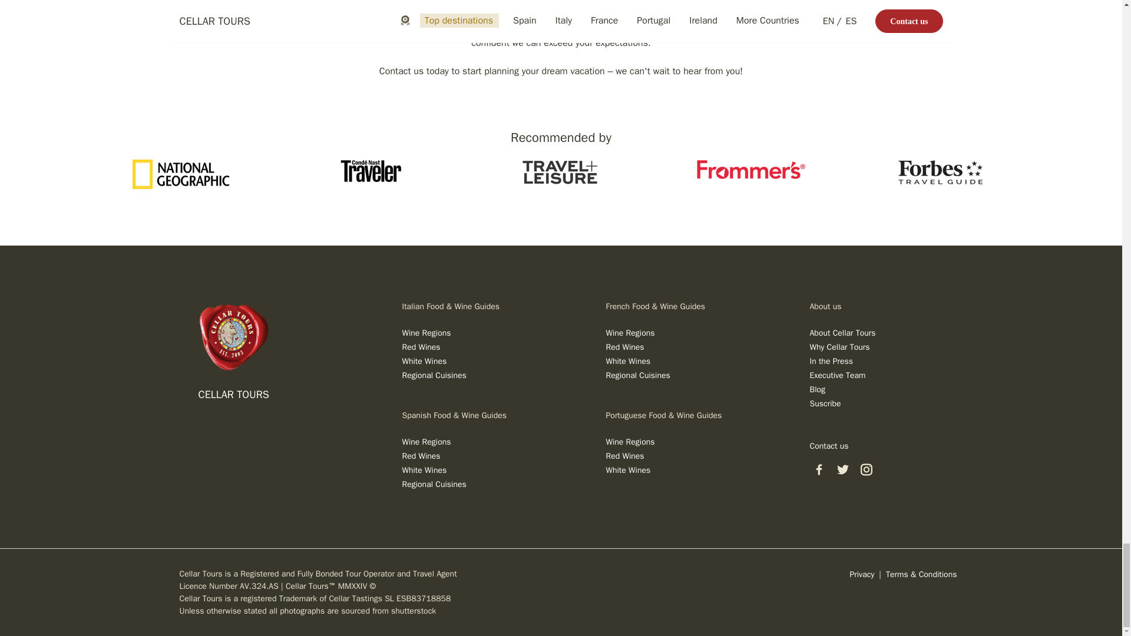  I want to click on A Guide to French Wine Regions, so click(630, 333).